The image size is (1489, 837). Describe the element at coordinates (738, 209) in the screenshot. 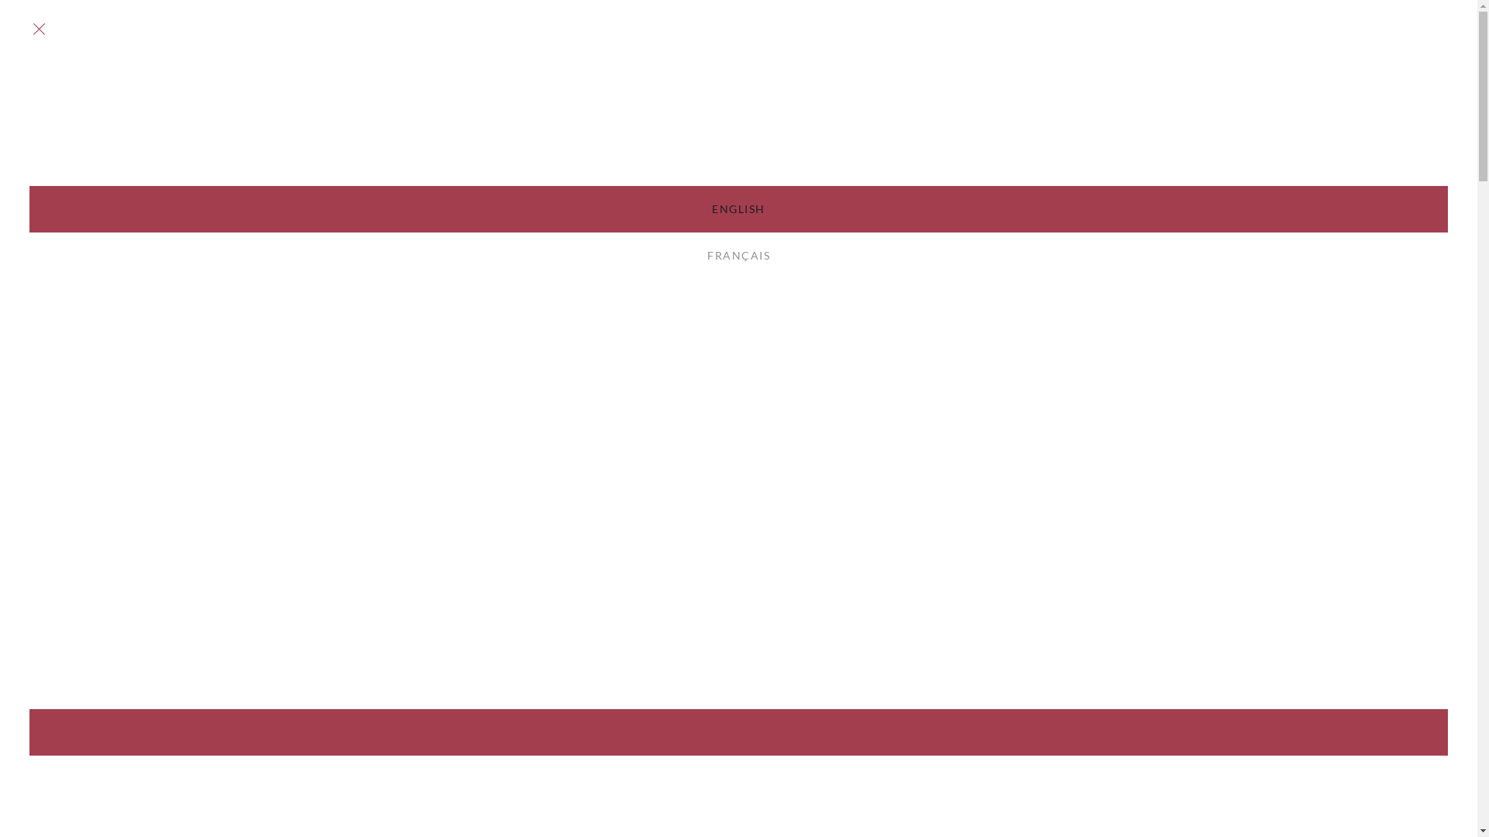

I see `ENGLISH` at that location.